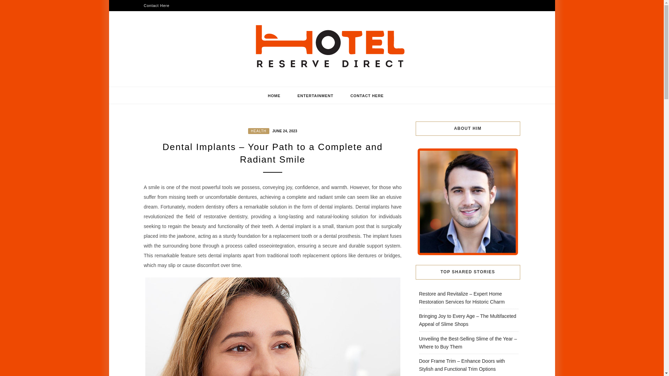 Image resolution: width=669 pixels, height=376 pixels. Describe the element at coordinates (315, 95) in the screenshot. I see `ENTERTAINMENT` at that location.